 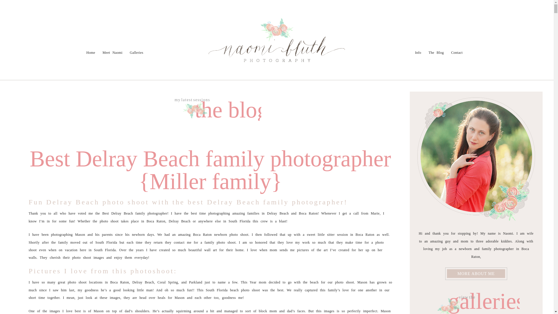 I want to click on Contact, so click(x=457, y=52).